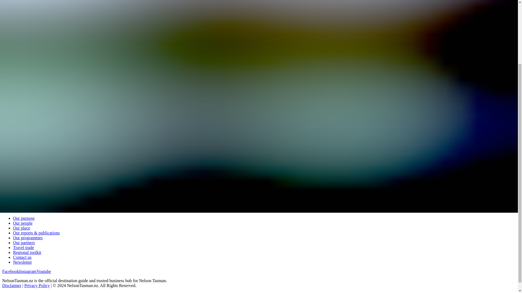 This screenshot has height=293, width=522. What do you see at coordinates (24, 61) in the screenshot?
I see `Things to do` at bounding box center [24, 61].